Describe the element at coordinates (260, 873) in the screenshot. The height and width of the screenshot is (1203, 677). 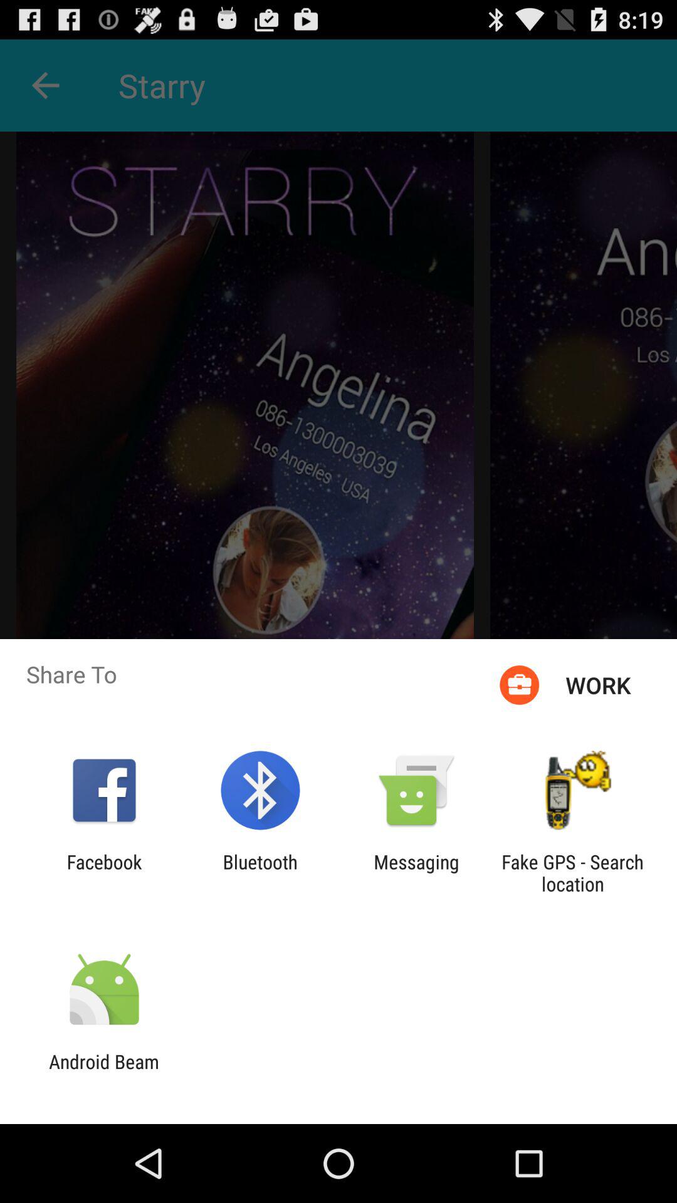
I see `turn on app next to the facebook item` at that location.